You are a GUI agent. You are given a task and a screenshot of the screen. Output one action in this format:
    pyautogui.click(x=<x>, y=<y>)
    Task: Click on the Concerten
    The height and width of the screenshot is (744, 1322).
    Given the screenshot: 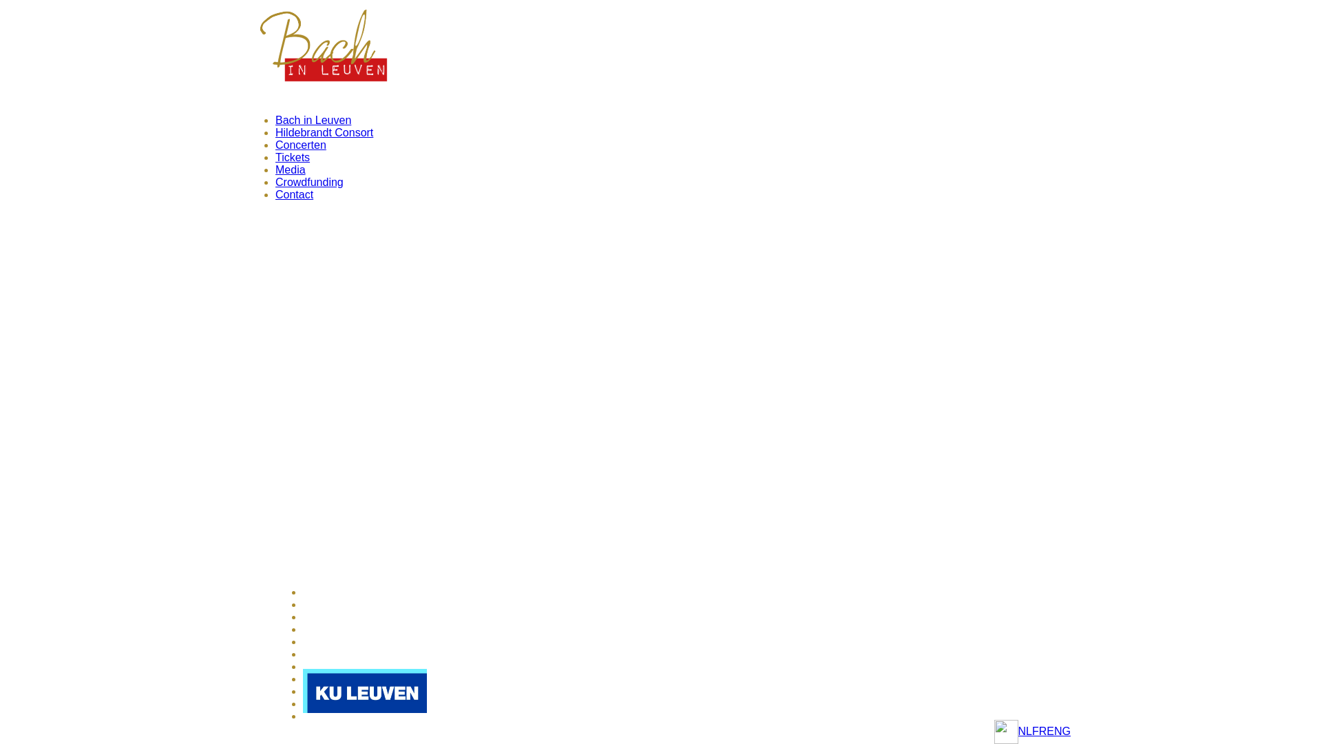 What is the action you would take?
    pyautogui.click(x=301, y=145)
    